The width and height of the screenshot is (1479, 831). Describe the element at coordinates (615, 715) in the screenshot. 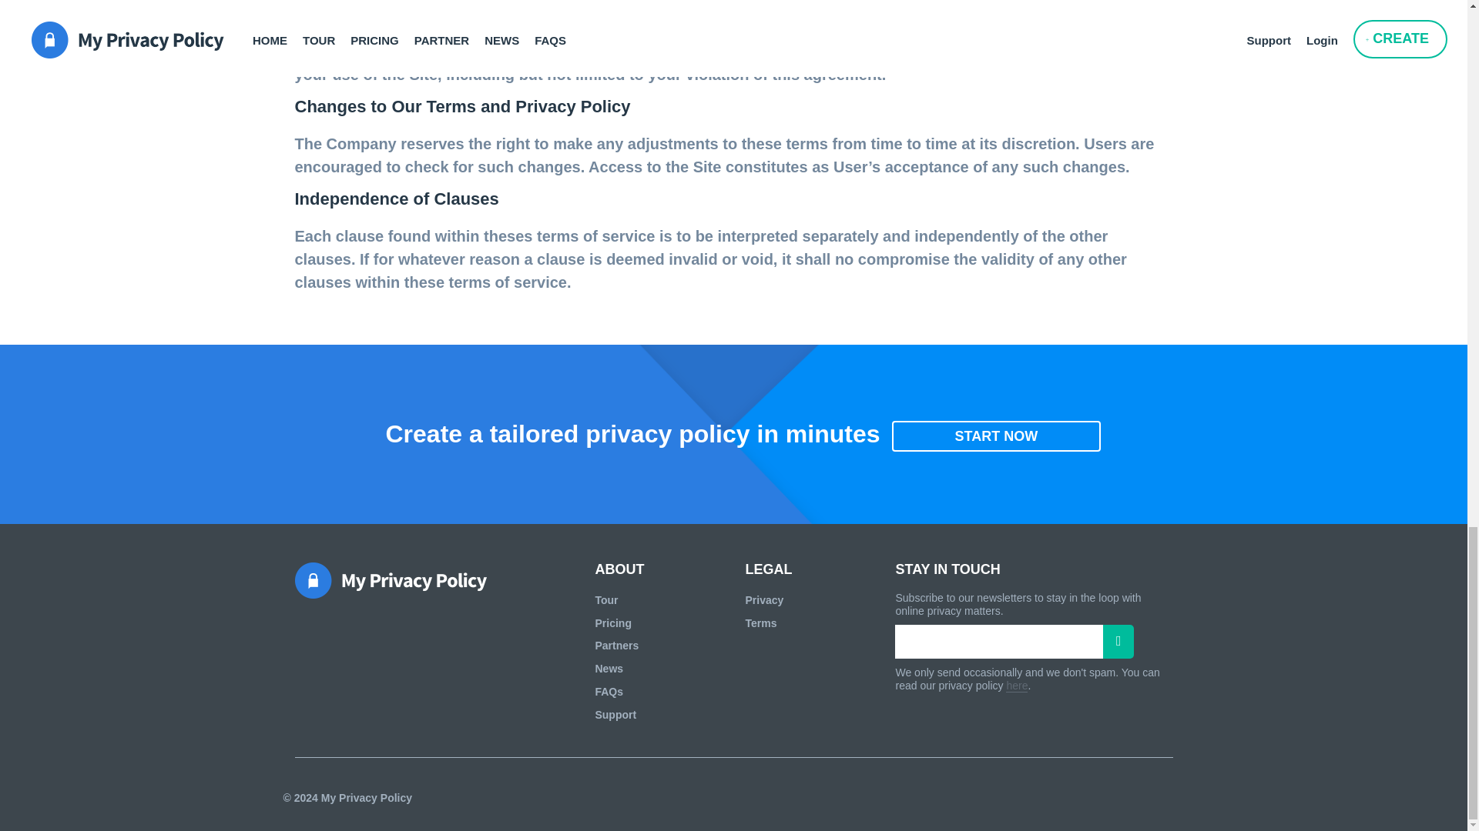

I see `Support` at that location.